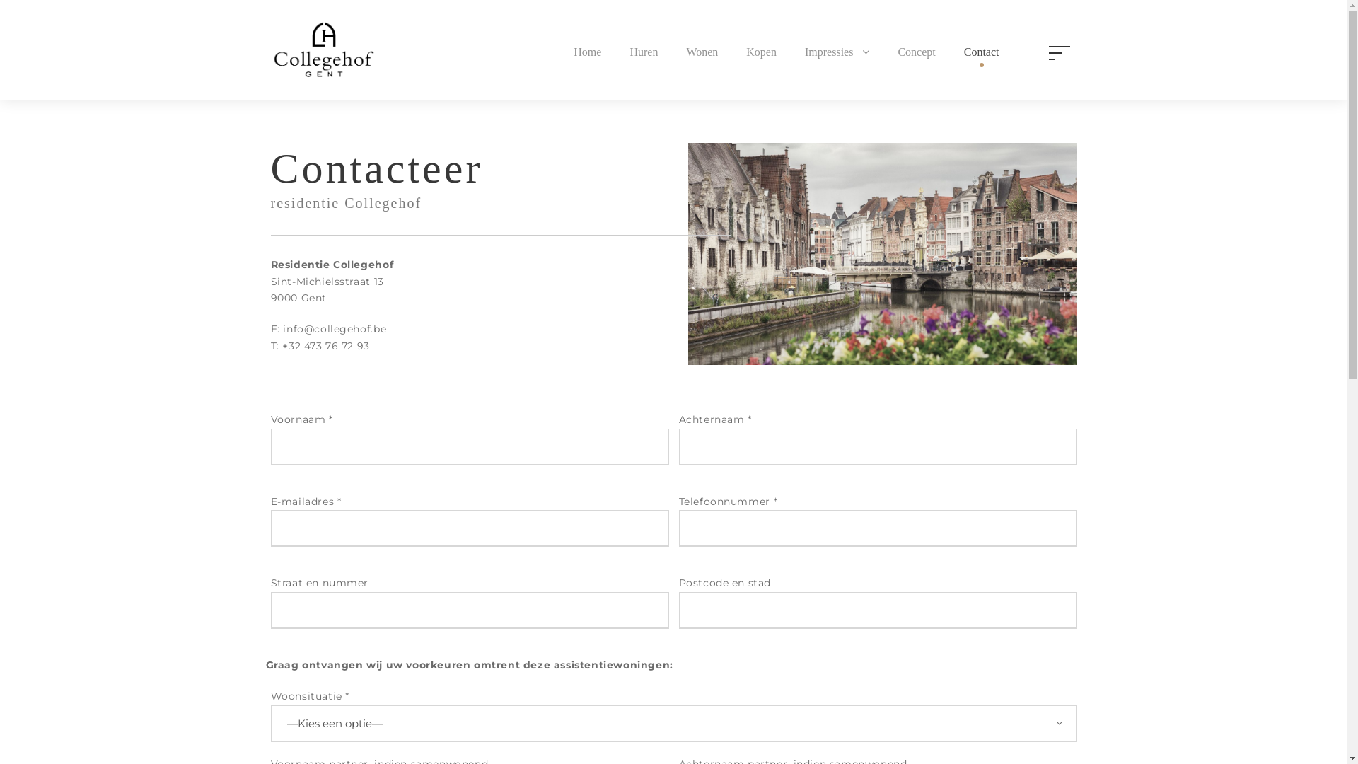 Image resolution: width=1358 pixels, height=764 pixels. What do you see at coordinates (761, 54) in the screenshot?
I see `Kopen` at bounding box center [761, 54].